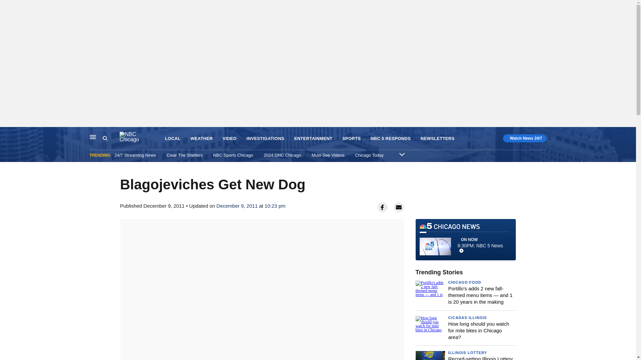  Describe the element at coordinates (465, 282) in the screenshot. I see `CICADAS ILLINOIS` at that location.